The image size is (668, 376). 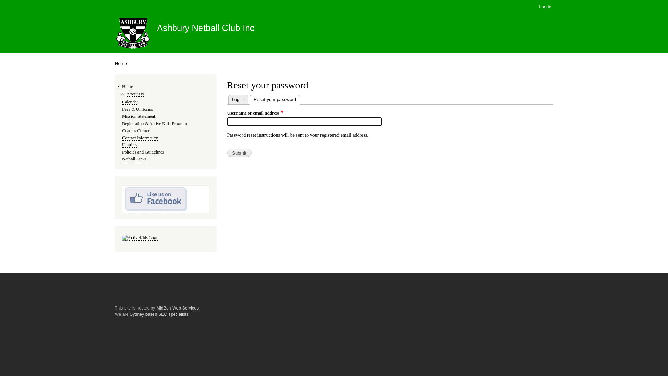 What do you see at coordinates (275, 100) in the screenshot?
I see `Reset your password
(active tab)` at bounding box center [275, 100].